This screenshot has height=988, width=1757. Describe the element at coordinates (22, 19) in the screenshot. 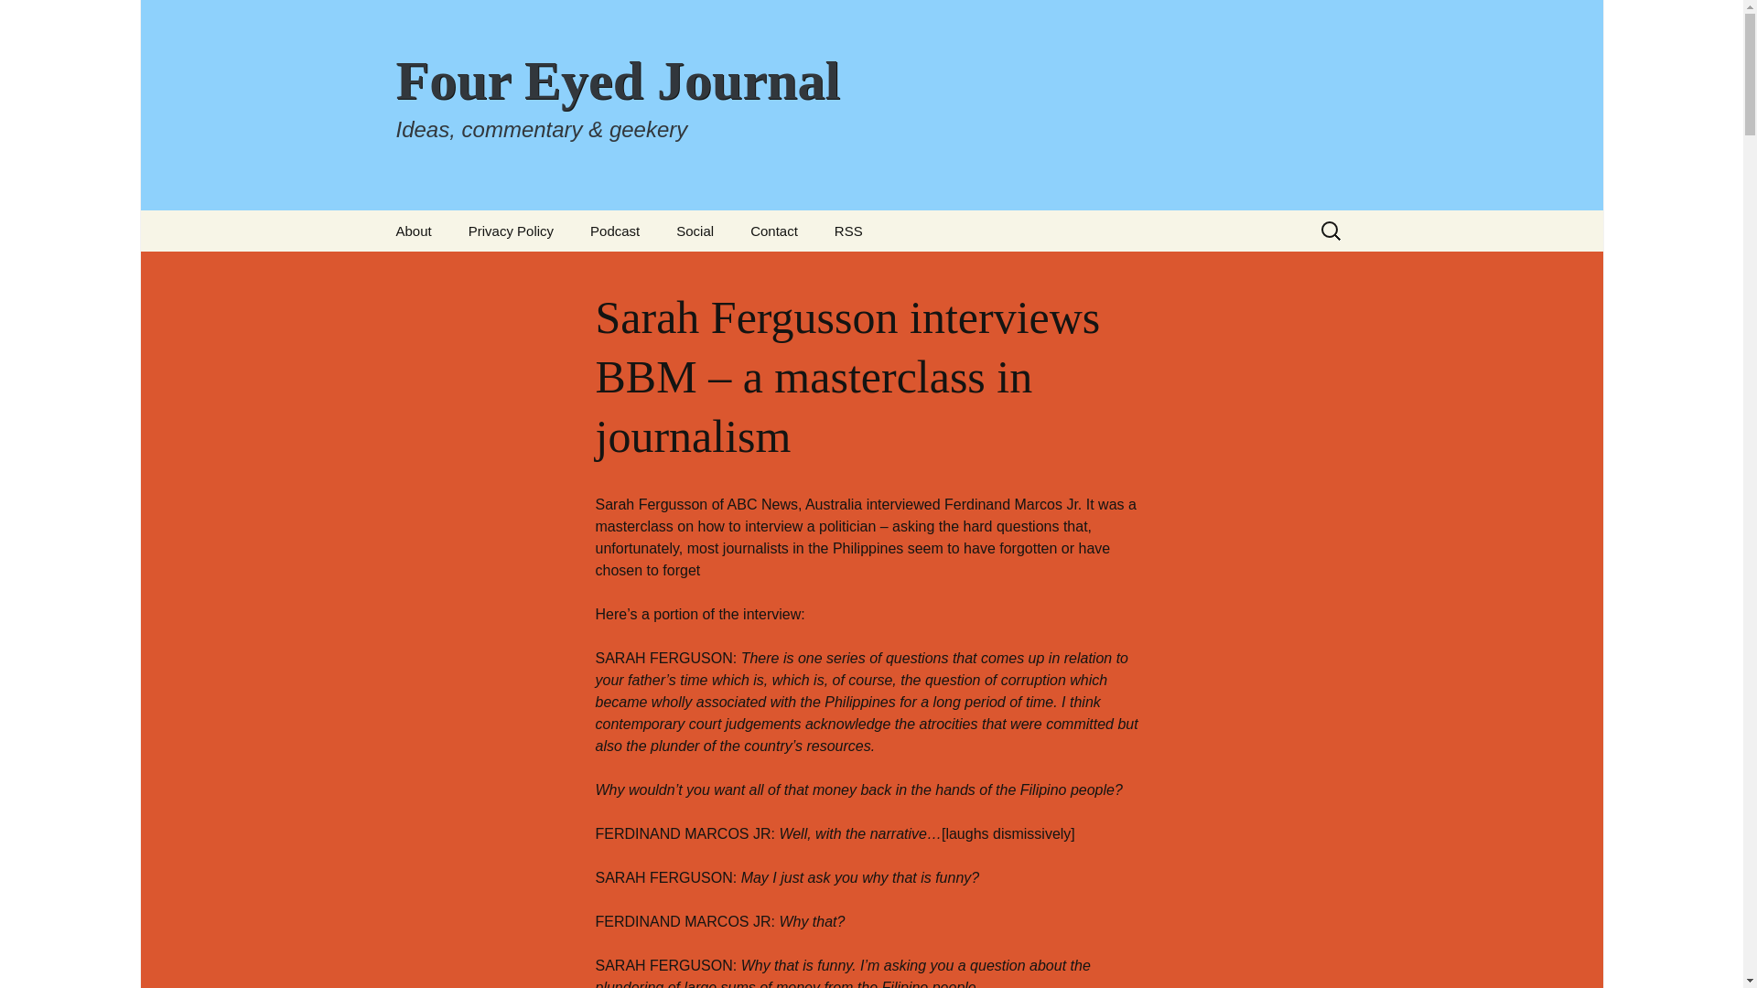

I see `Search` at that location.